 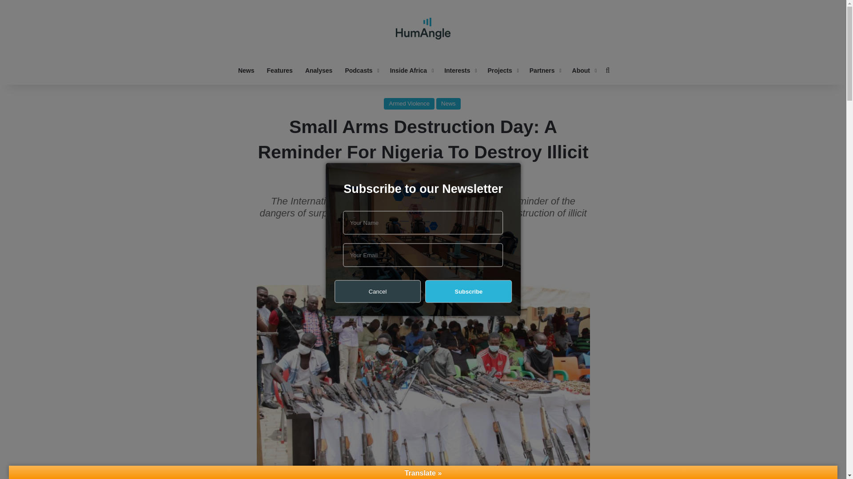 What do you see at coordinates (246, 70) in the screenshot?
I see `News` at bounding box center [246, 70].